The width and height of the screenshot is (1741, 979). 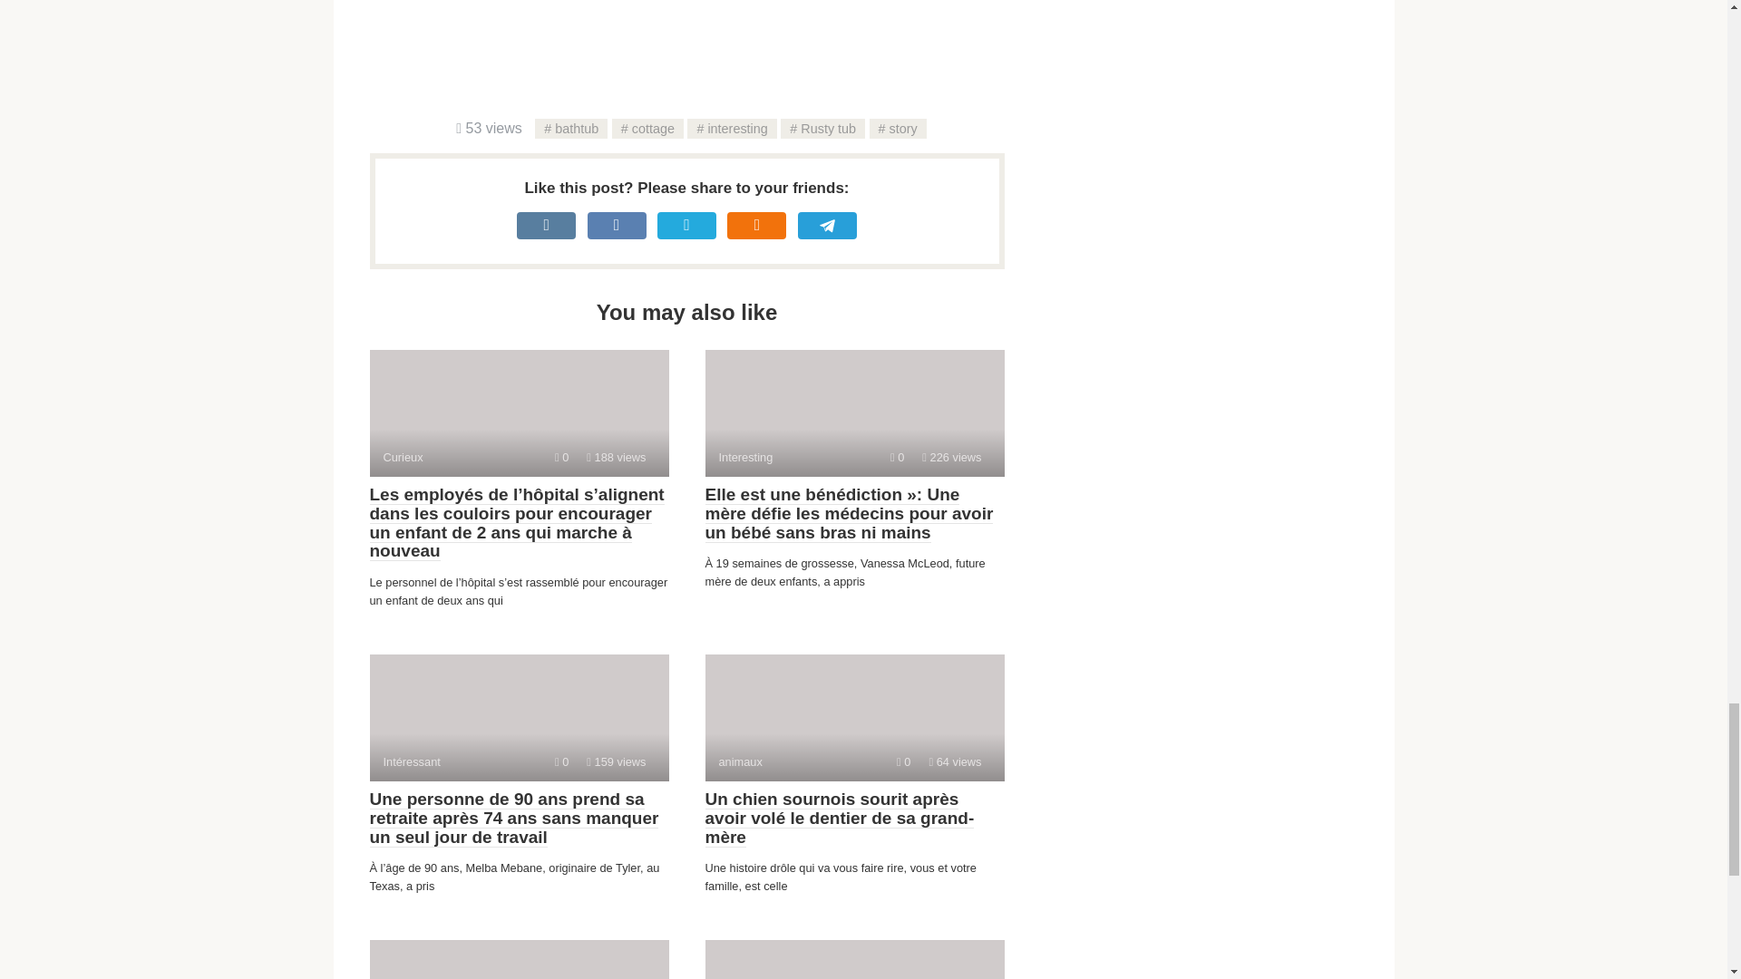 What do you see at coordinates (562, 457) in the screenshot?
I see `Rusty tub` at bounding box center [562, 457].